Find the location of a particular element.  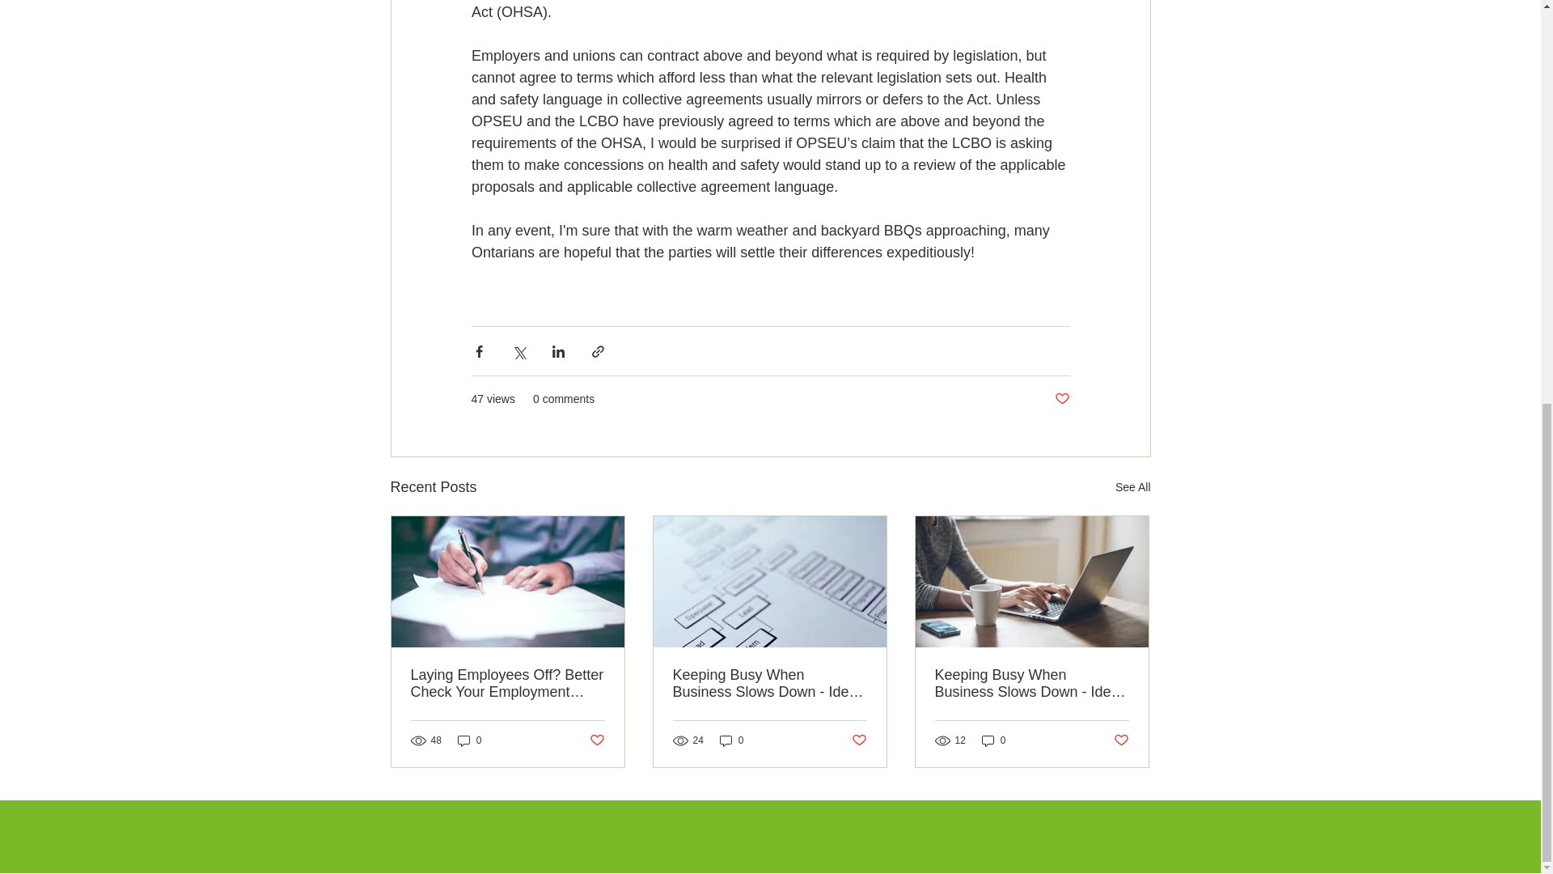

Post not marked as liked is located at coordinates (1061, 399).